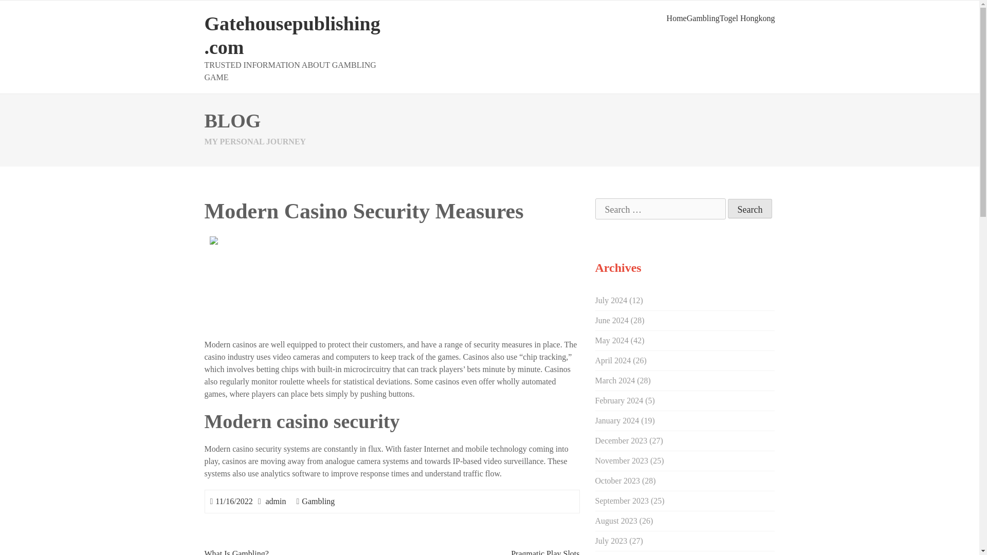 The image size is (987, 555). What do you see at coordinates (619, 401) in the screenshot?
I see `February 2024` at bounding box center [619, 401].